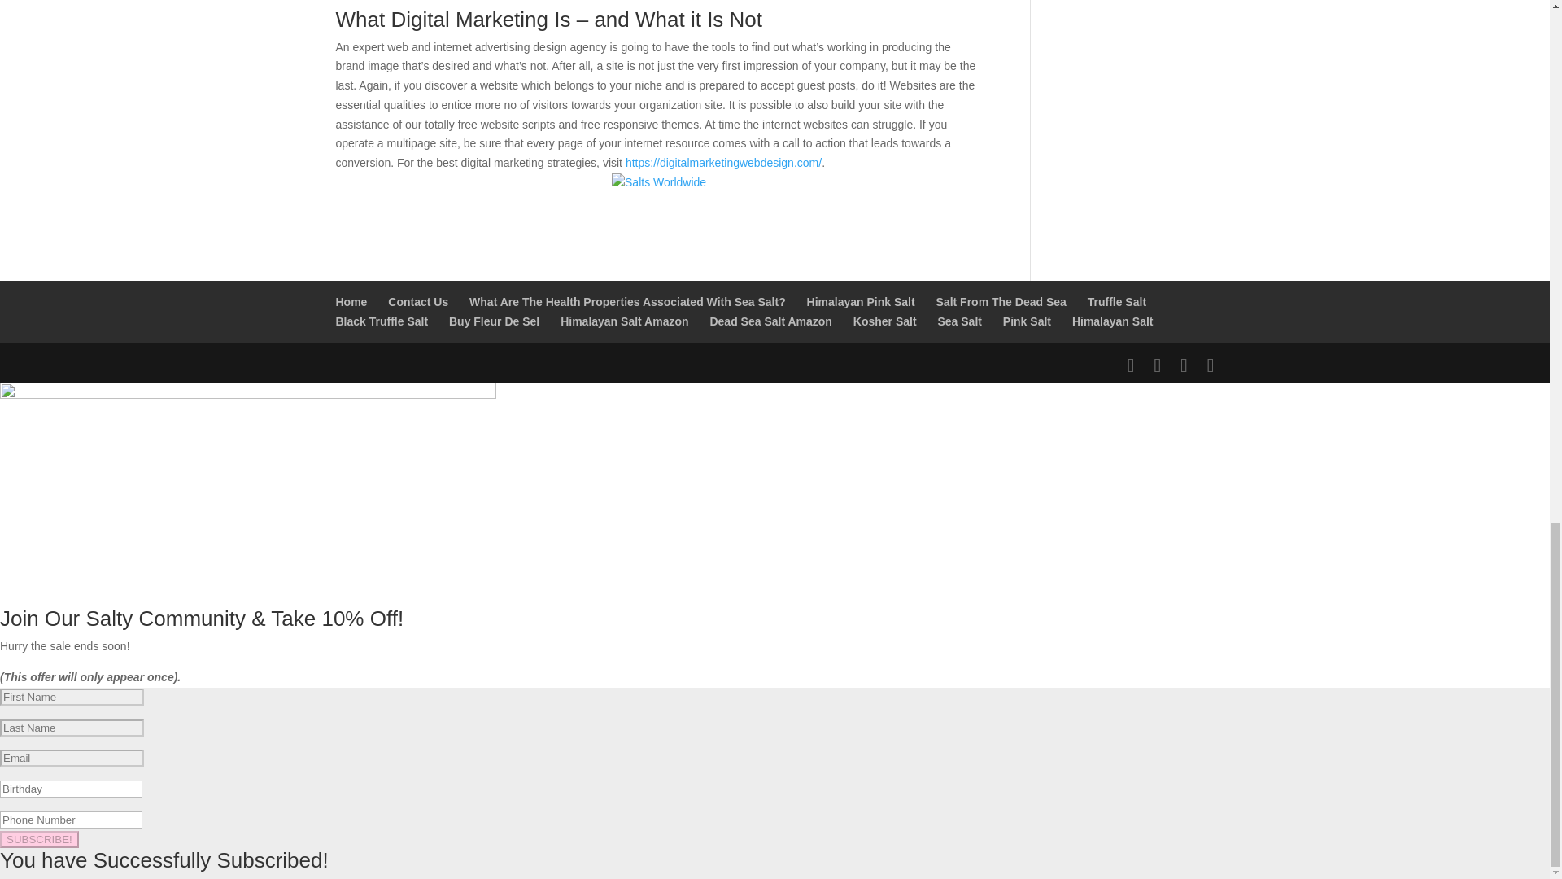 This screenshot has width=1562, height=879. I want to click on Black Truffle Salt, so click(382, 321).